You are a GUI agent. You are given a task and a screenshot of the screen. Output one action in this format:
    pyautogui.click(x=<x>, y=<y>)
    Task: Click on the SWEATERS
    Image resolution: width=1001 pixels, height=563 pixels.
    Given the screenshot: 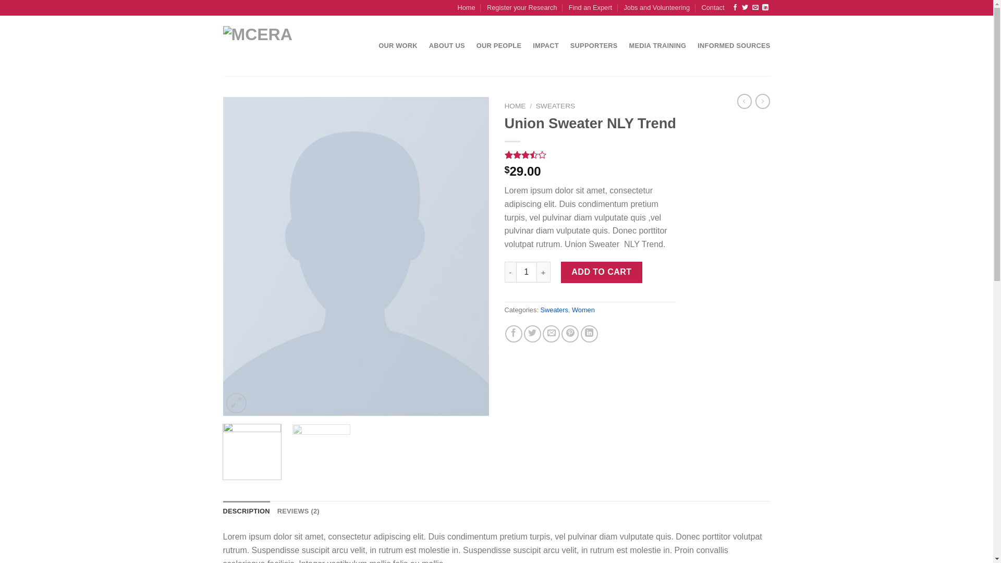 What is the action you would take?
    pyautogui.click(x=556, y=106)
    